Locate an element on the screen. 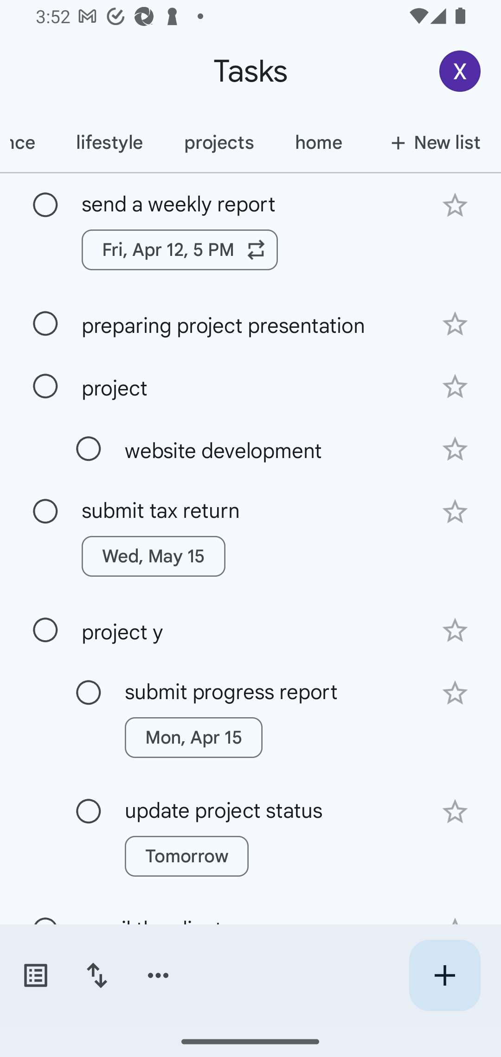 The height and width of the screenshot is (1057, 501). Create new task is located at coordinates (444, 975).